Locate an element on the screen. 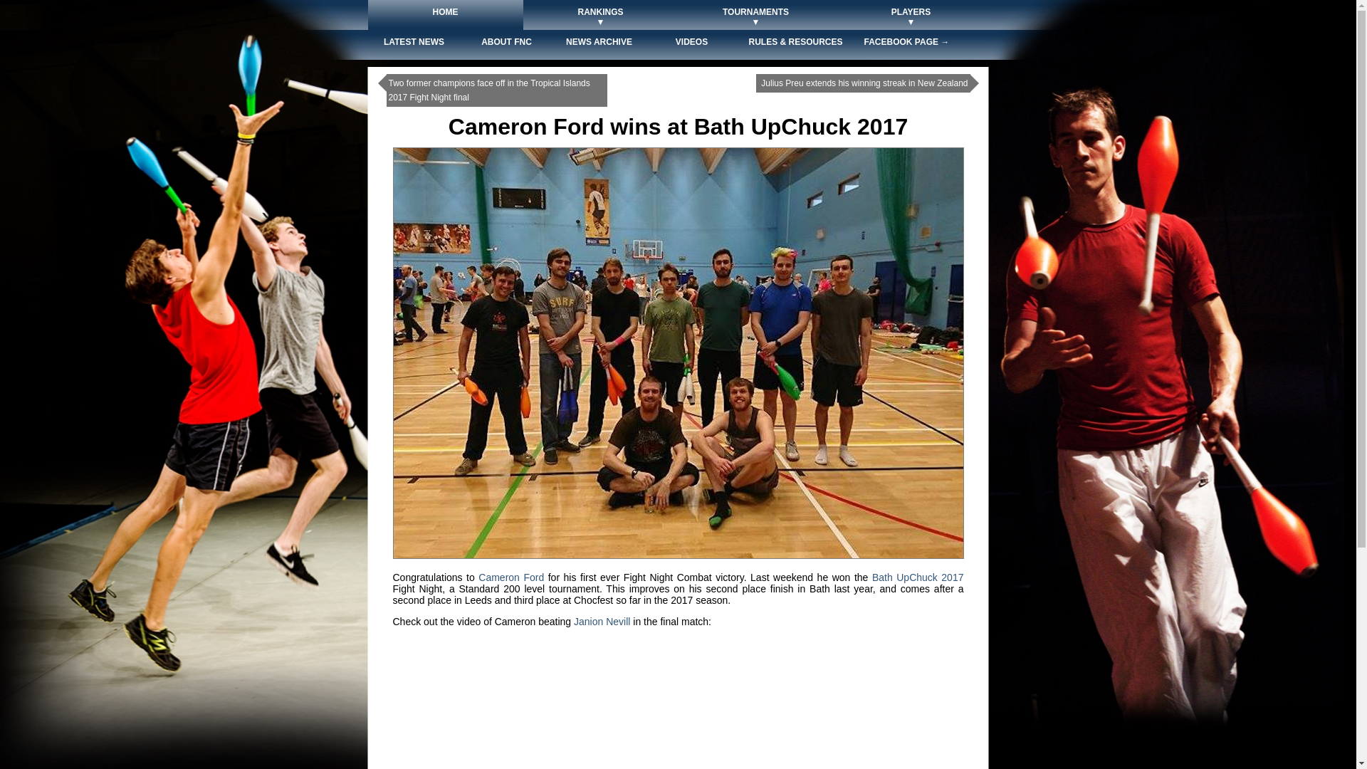 The image size is (1367, 769). ABOUT FNC is located at coordinates (507, 47).